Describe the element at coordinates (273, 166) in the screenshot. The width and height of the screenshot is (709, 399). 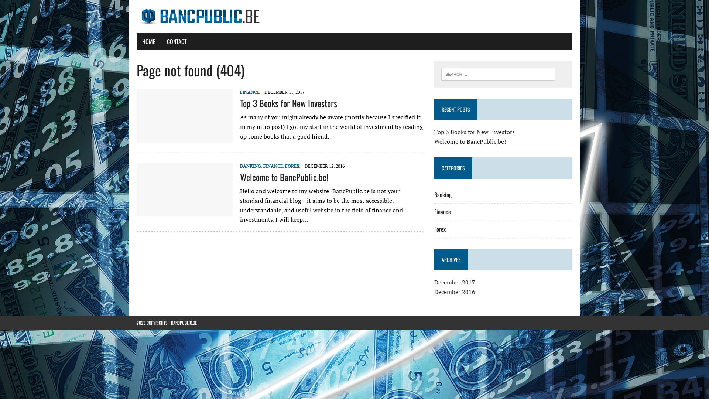
I see `FINANCE` at that location.